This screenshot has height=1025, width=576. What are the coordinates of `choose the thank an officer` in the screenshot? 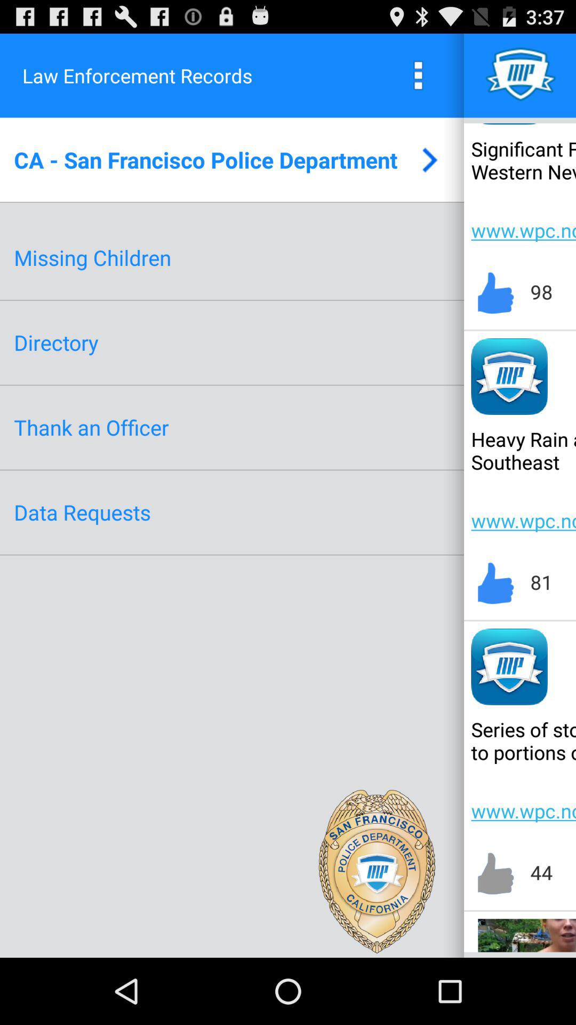 It's located at (91, 427).